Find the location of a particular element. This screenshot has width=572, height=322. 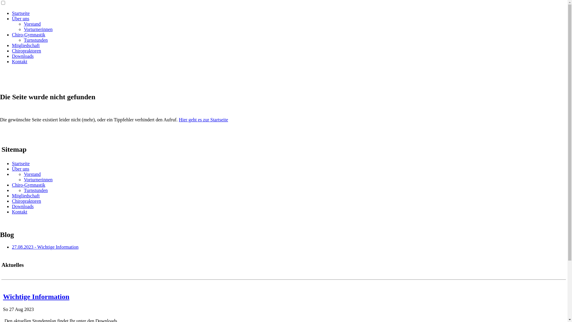

Turnstunden is located at coordinates (36, 40).